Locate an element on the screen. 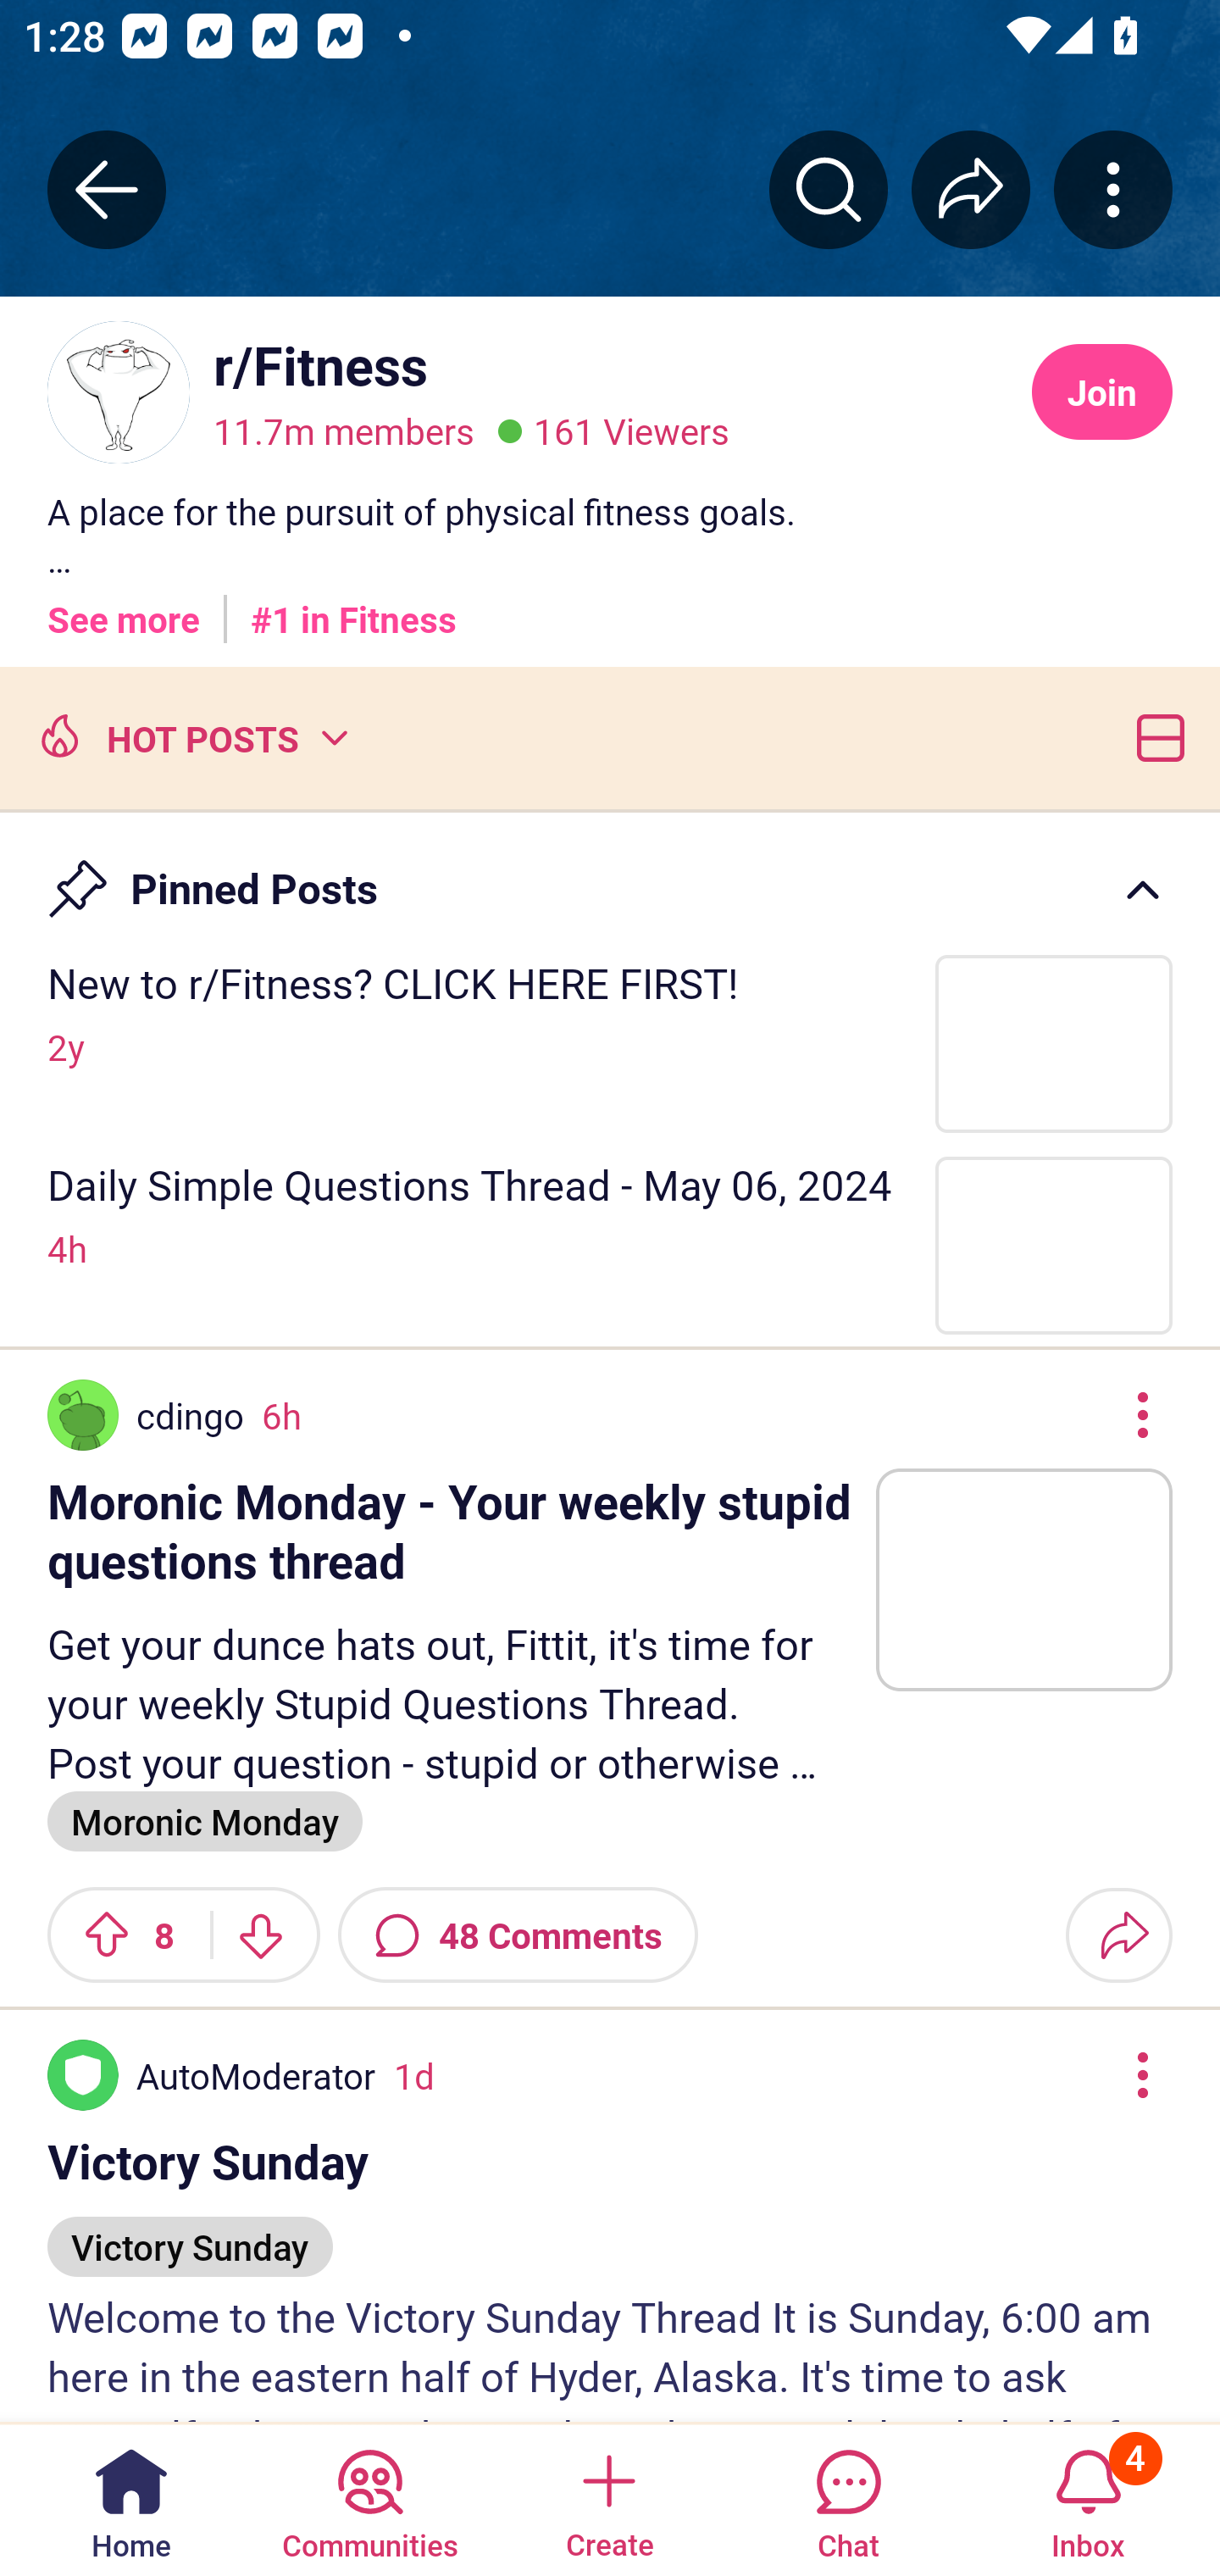 The image size is (1220, 2576). Create a post Create is located at coordinates (608, 2498).